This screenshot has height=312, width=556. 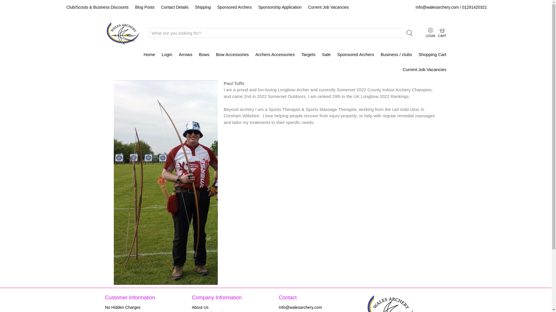 I want to click on Arrows, so click(x=185, y=55).